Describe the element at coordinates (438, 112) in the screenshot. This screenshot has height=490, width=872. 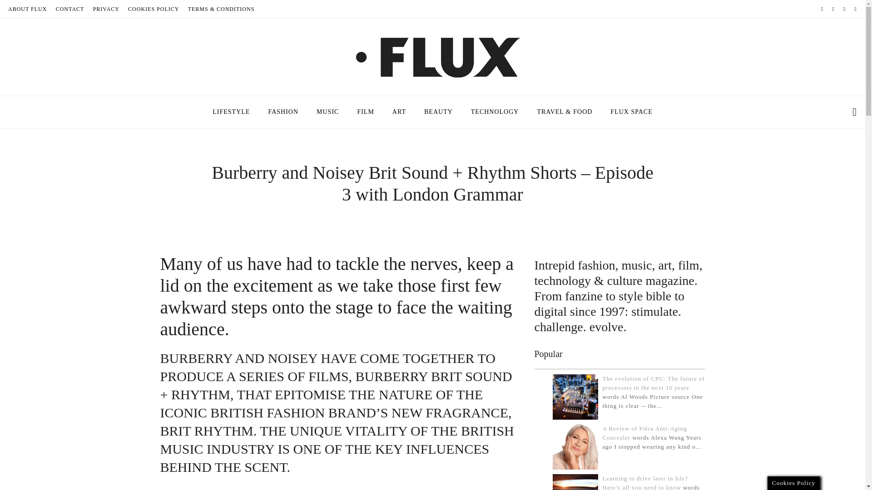
I see `BEAUTY` at that location.